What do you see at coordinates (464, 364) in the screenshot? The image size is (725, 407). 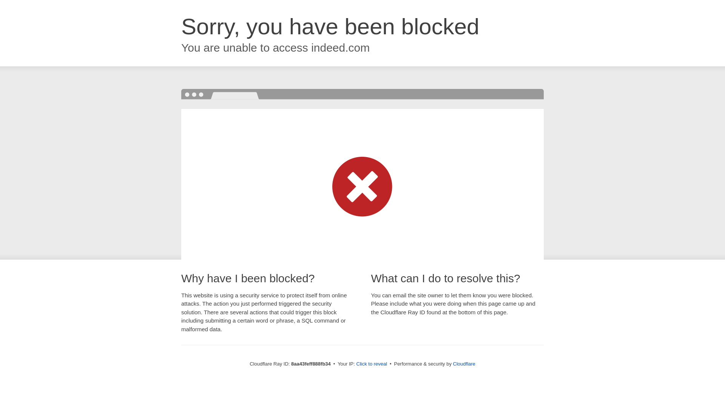 I see `Cloudflare` at bounding box center [464, 364].